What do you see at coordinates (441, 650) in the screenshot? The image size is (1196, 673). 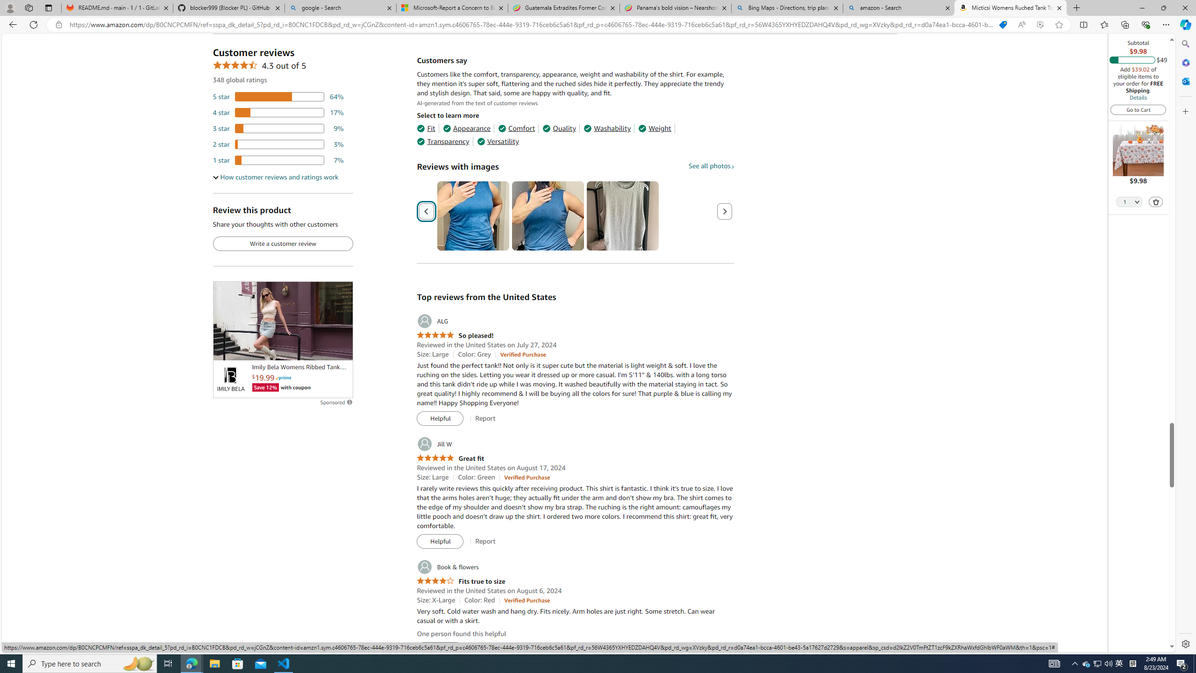 I see `Helpful` at bounding box center [441, 650].